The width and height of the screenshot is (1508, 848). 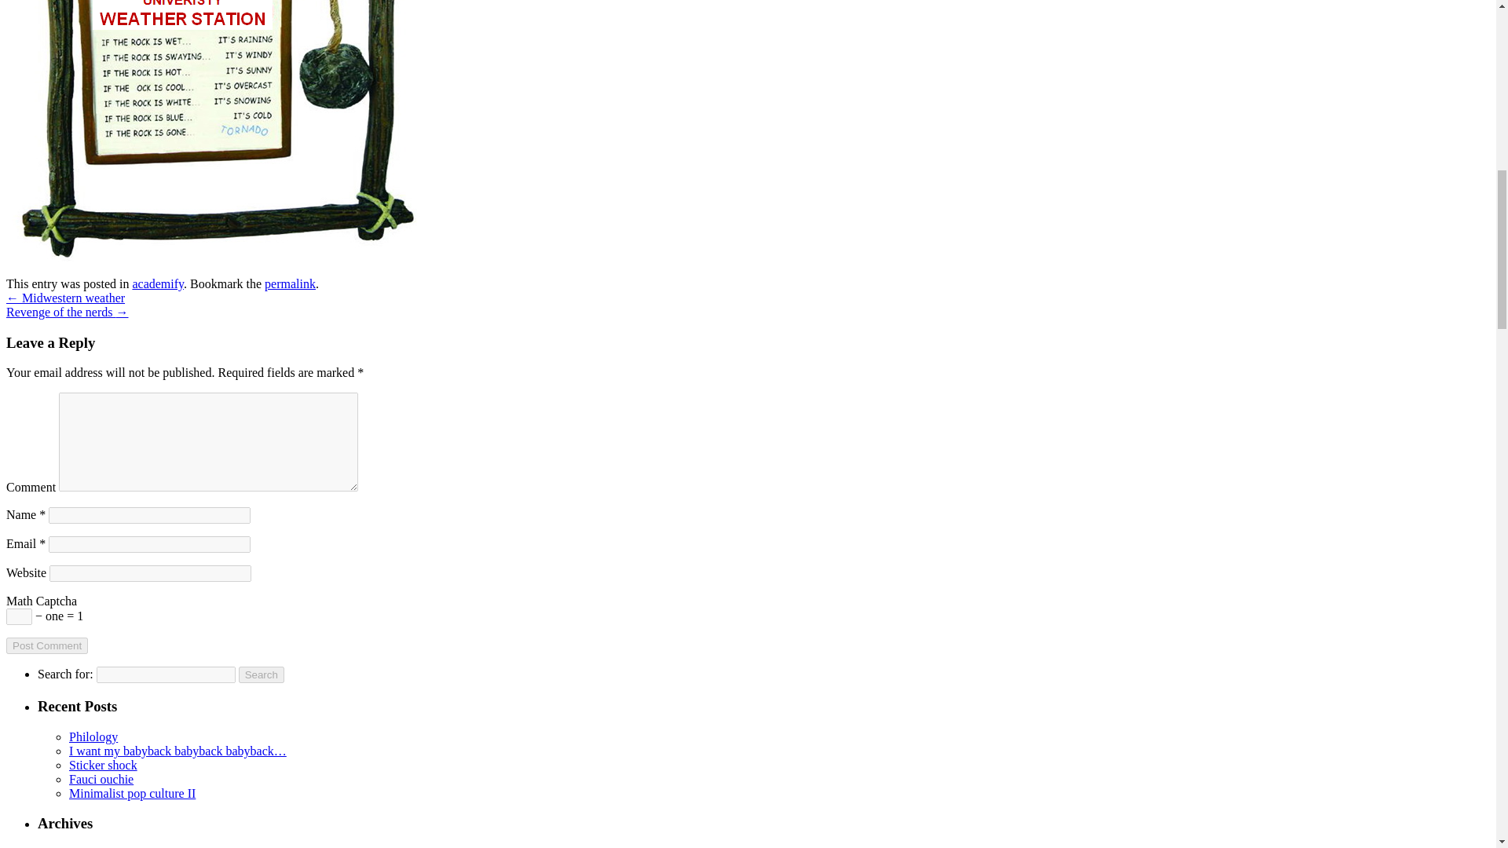 What do you see at coordinates (46, 645) in the screenshot?
I see `Post Comment` at bounding box center [46, 645].